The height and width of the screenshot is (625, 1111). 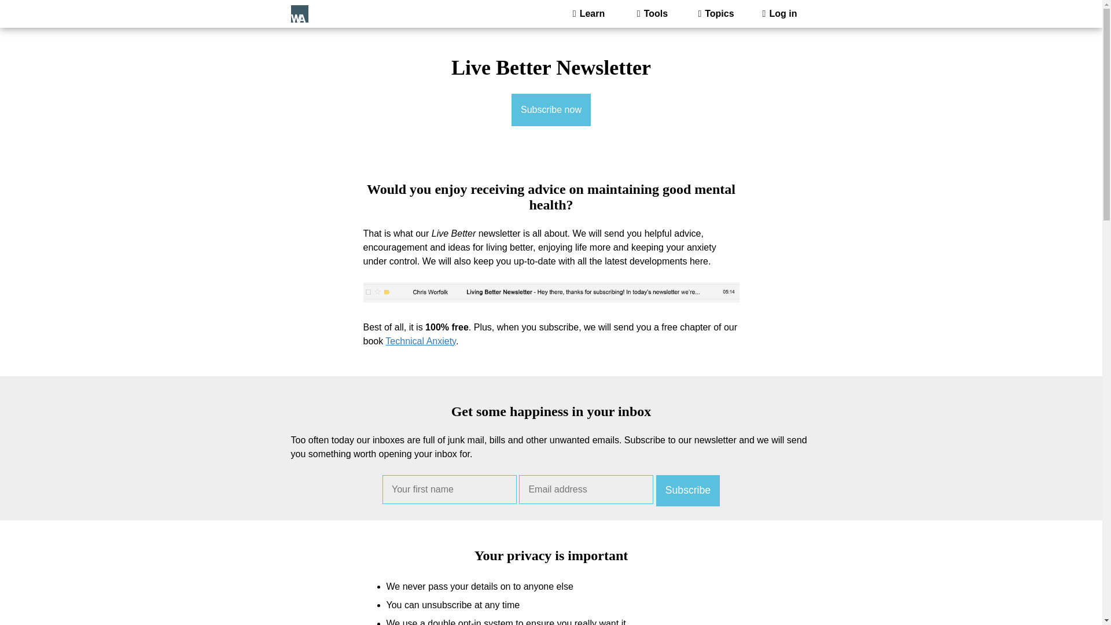 I want to click on Tools, so click(x=652, y=14).